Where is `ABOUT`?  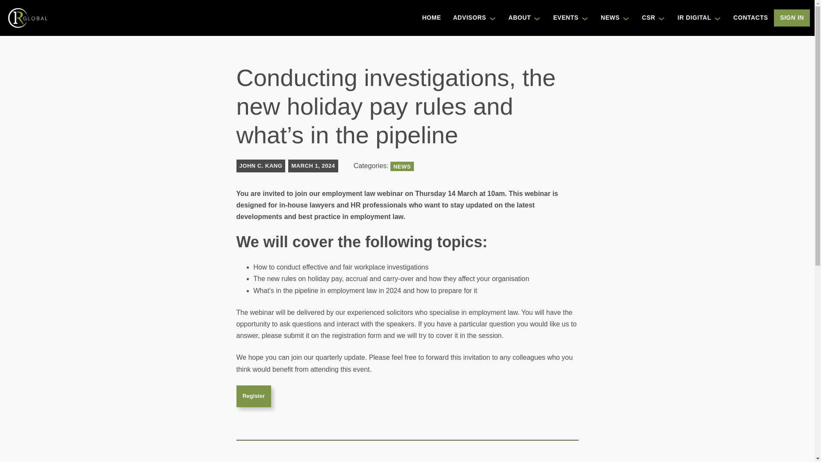 ABOUT is located at coordinates (517, 18).